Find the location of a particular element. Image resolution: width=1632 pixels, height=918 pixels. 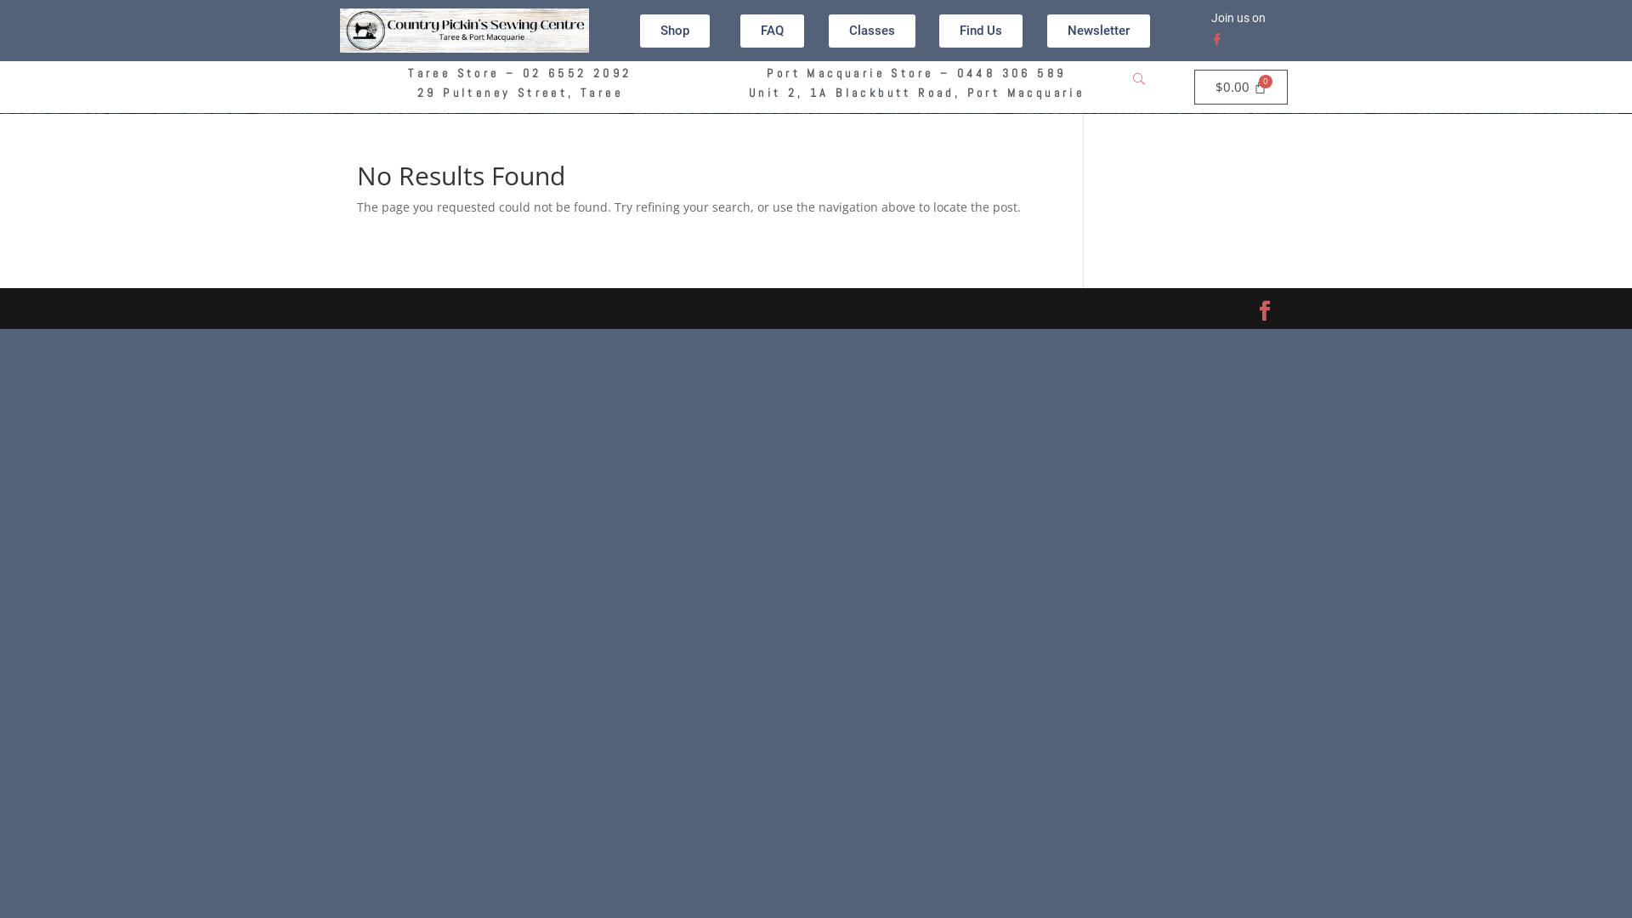

FAQ is located at coordinates (772, 31).